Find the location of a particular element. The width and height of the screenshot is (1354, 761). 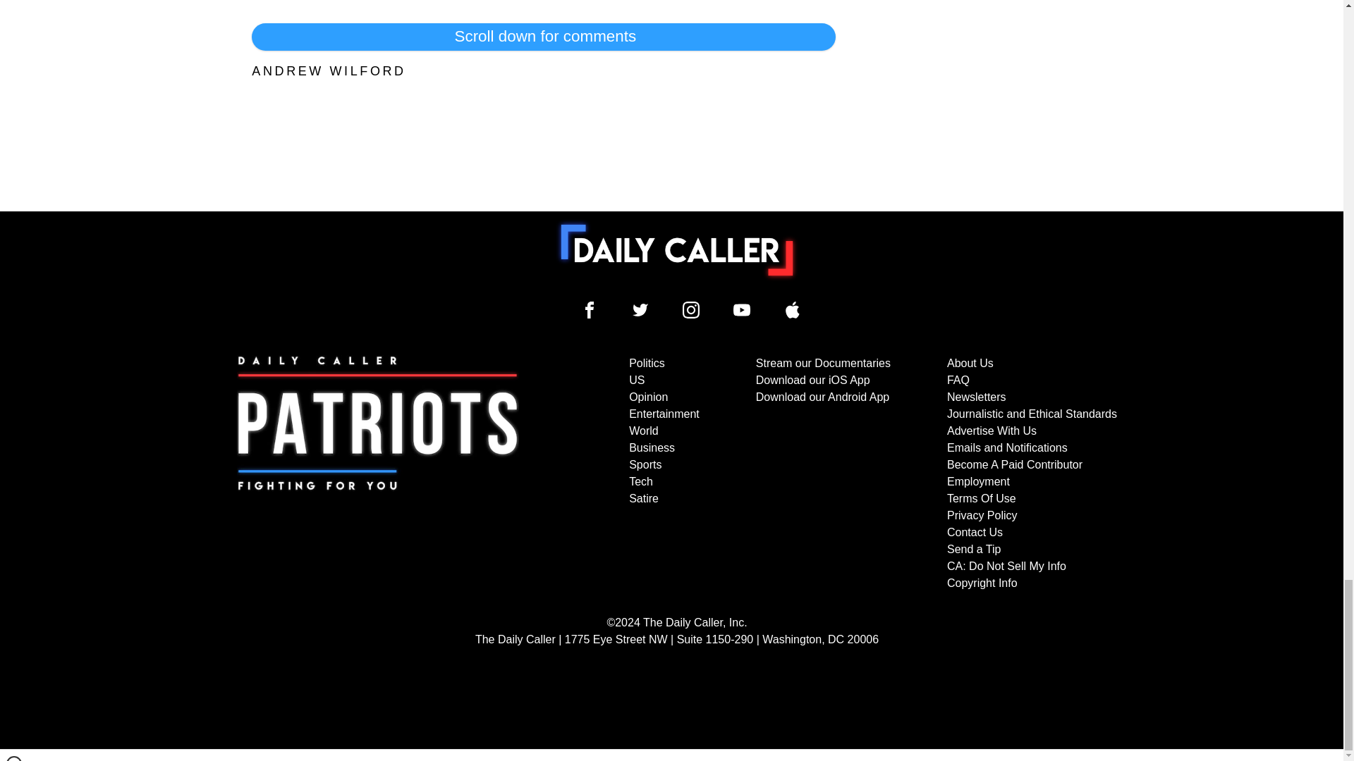

Daily Caller Twitter is located at coordinates (640, 310).